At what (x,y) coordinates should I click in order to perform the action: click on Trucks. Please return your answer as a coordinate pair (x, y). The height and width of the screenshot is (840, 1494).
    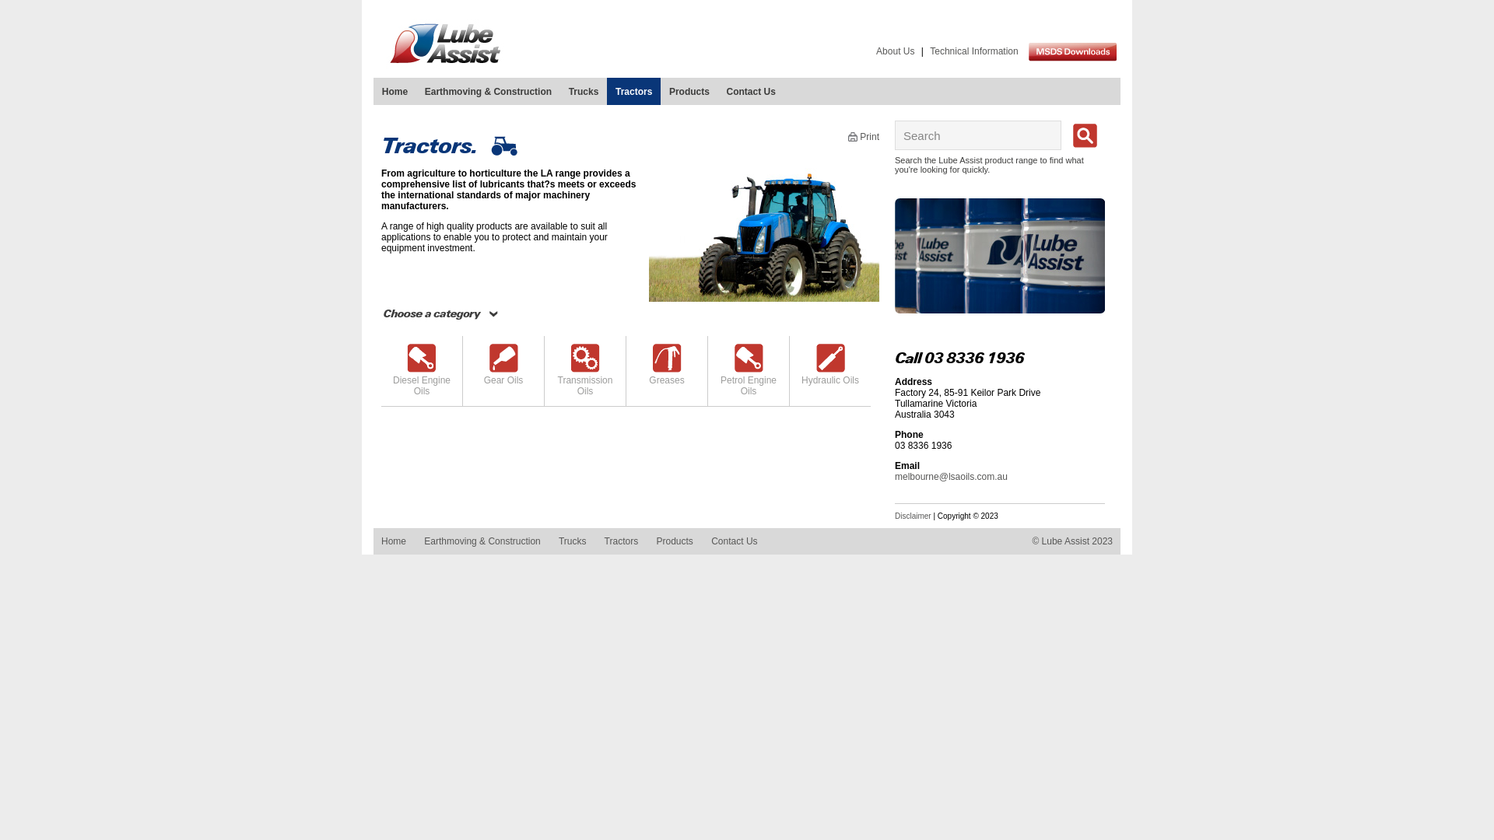
    Looking at the image, I should click on (584, 92).